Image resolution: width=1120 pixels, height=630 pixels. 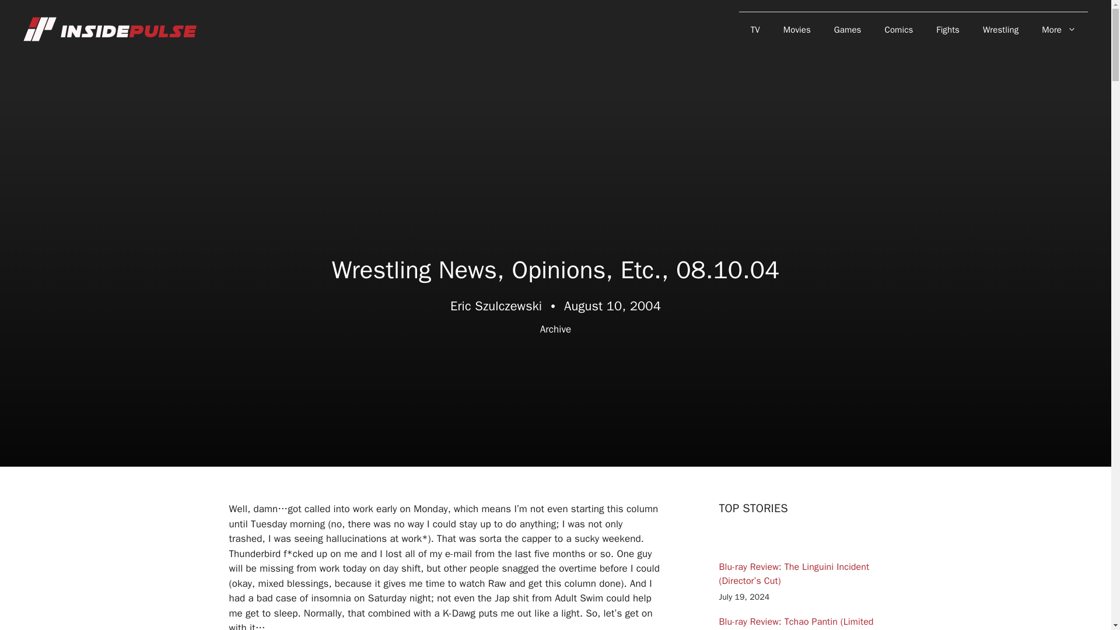 What do you see at coordinates (797, 29) in the screenshot?
I see `Movies` at bounding box center [797, 29].